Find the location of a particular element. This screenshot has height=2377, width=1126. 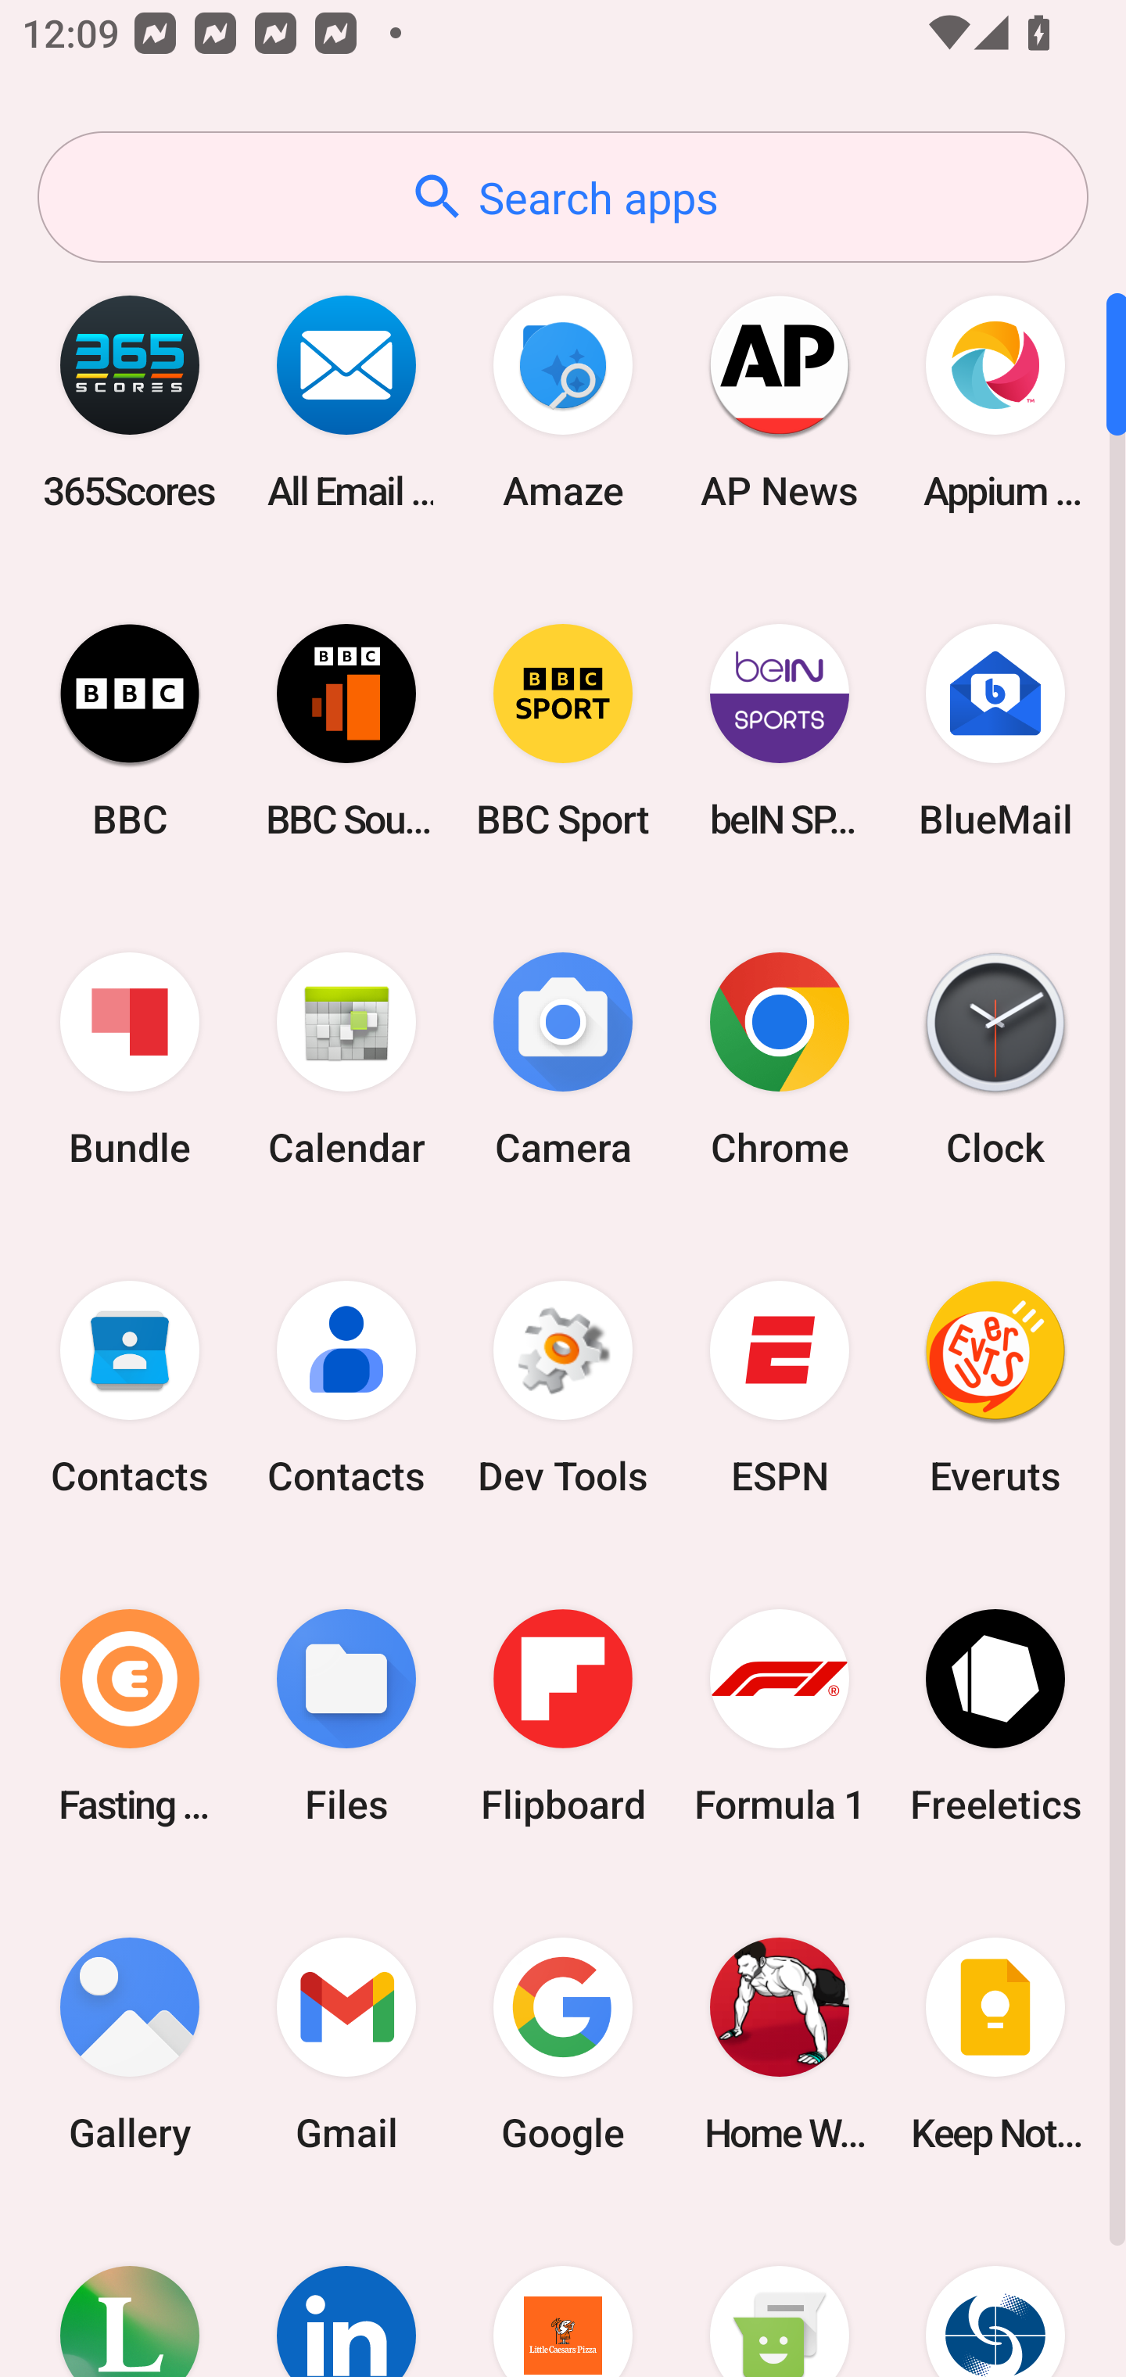

Lifesum is located at coordinates (130, 2293).